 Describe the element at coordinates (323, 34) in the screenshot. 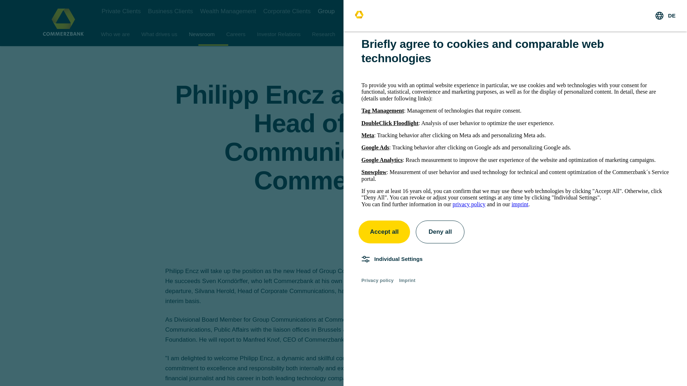

I see `Research` at that location.